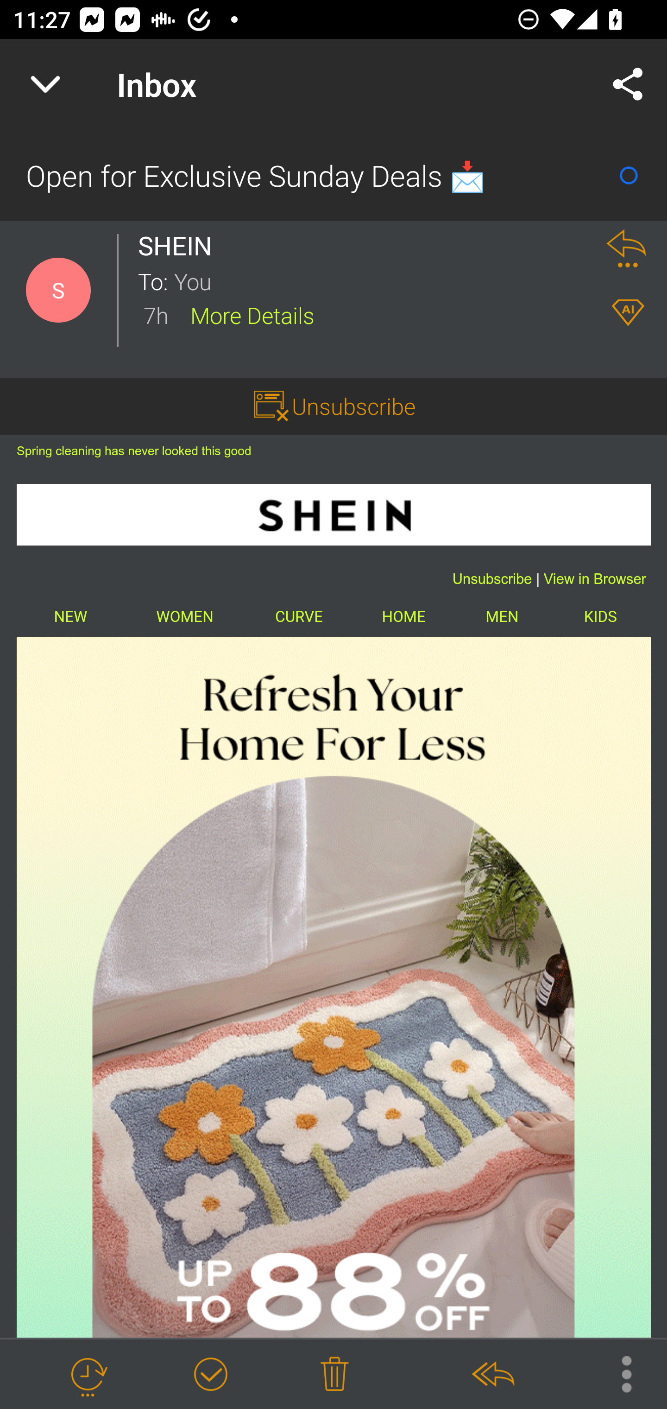 This screenshot has height=1409, width=667. I want to click on Snooze, so click(88, 1375).